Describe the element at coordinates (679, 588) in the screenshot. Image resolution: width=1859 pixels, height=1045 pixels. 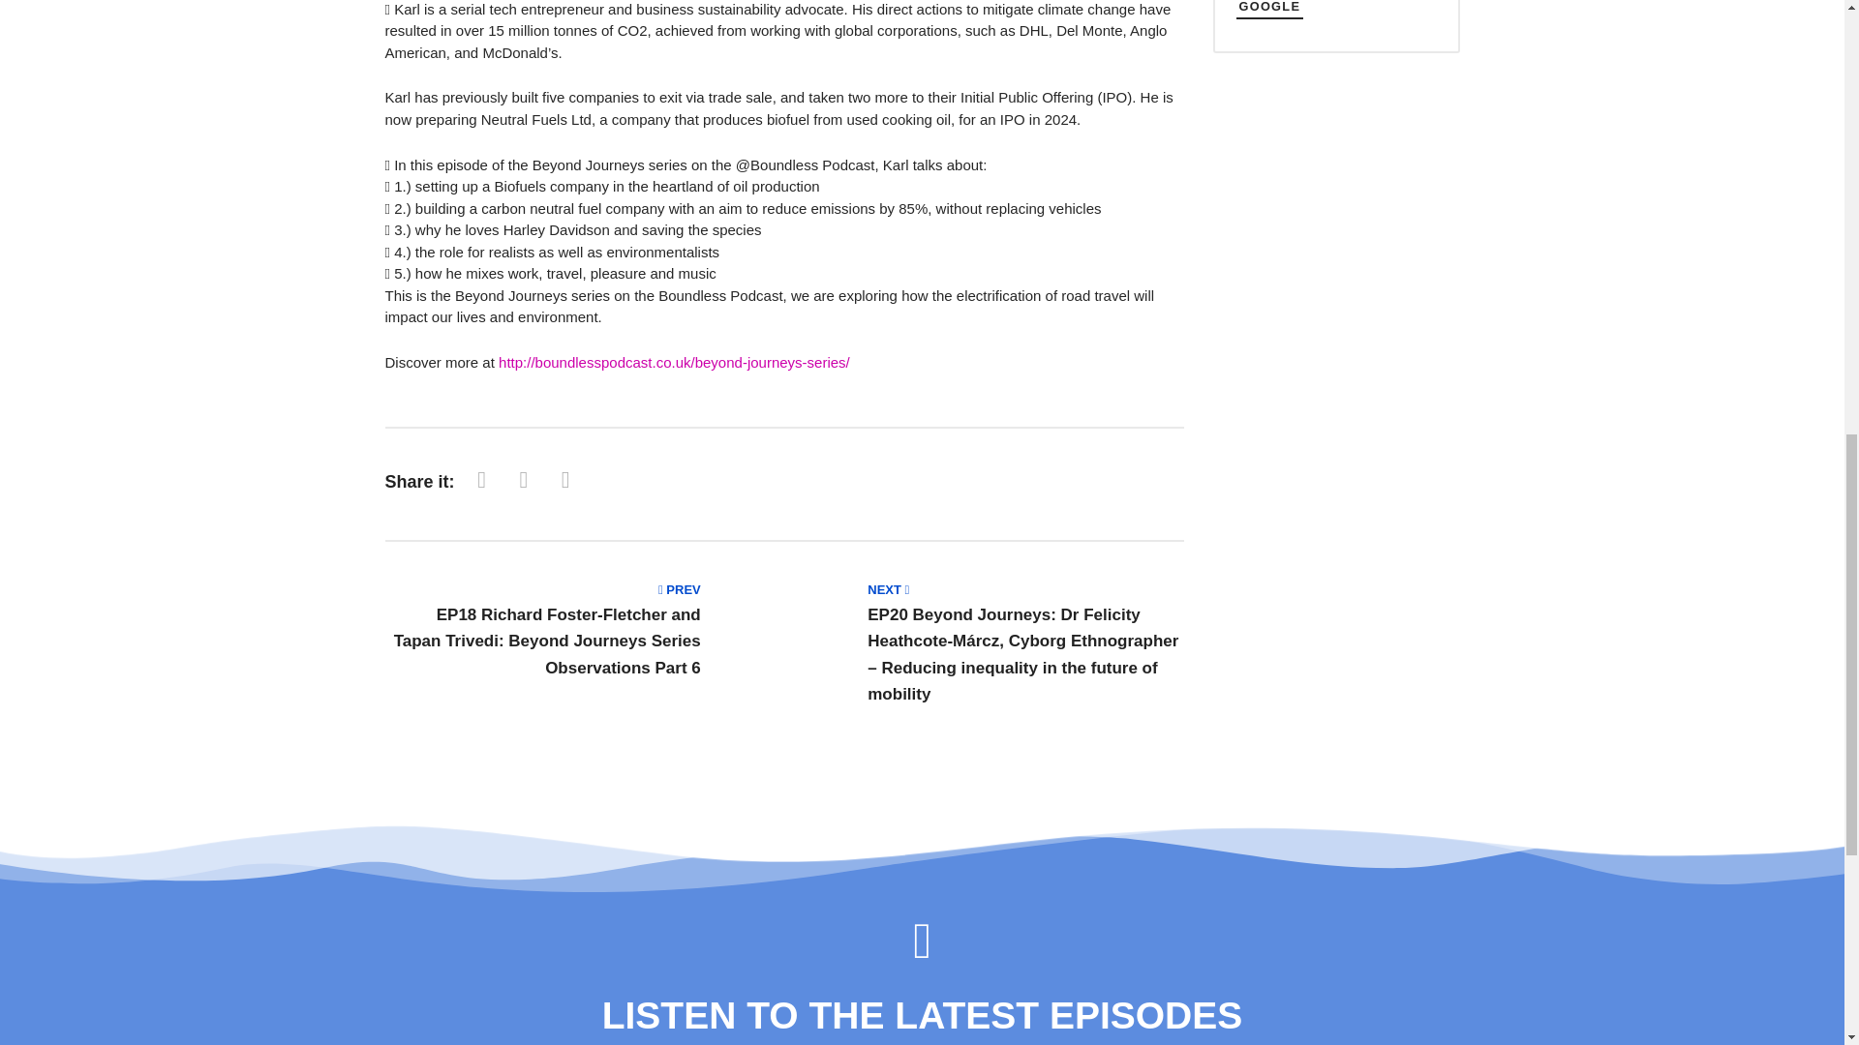
I see `PREV` at that location.